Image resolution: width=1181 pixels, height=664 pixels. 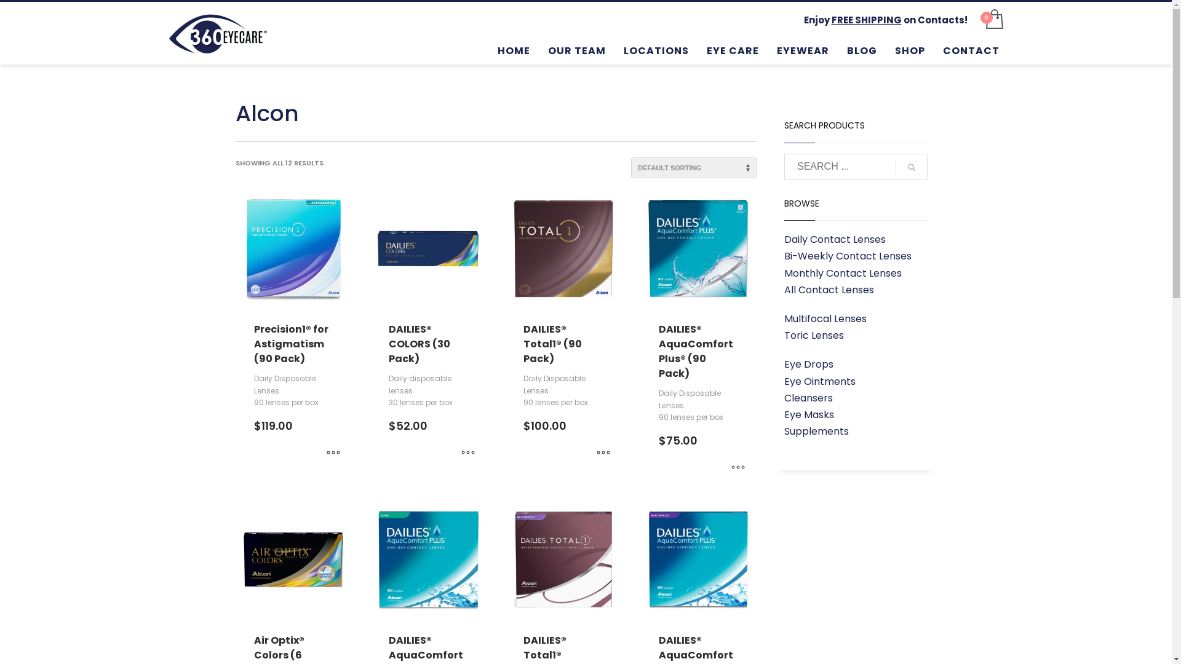 I want to click on Toric Lenses, so click(x=814, y=336).